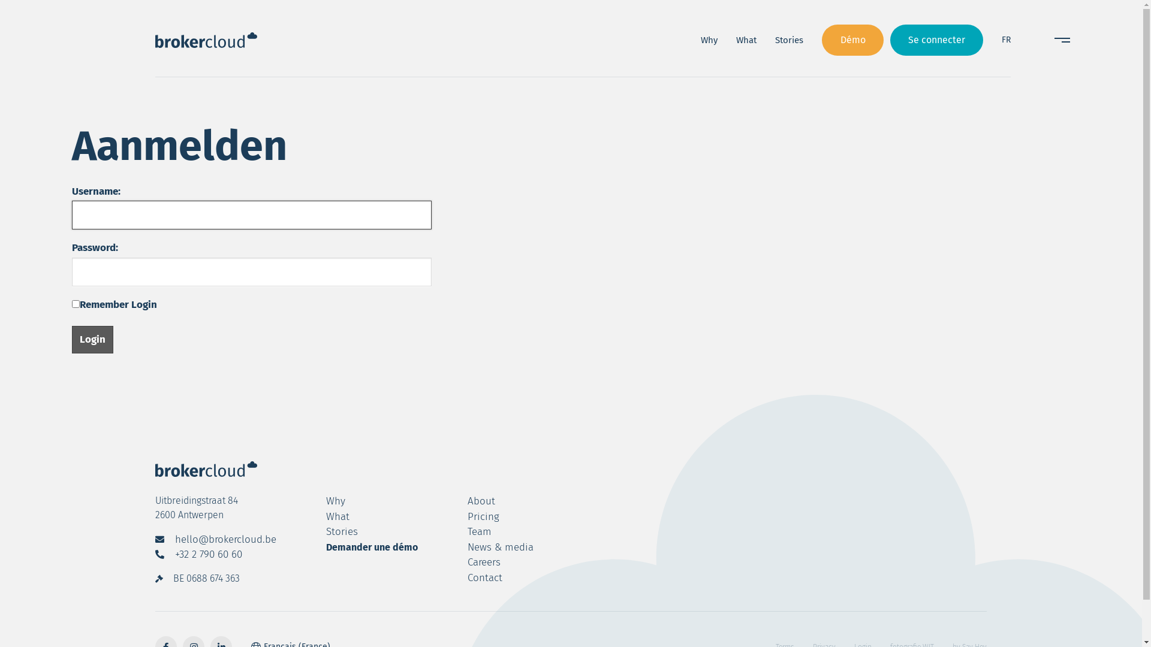 The height and width of the screenshot is (647, 1151). Describe the element at coordinates (338, 517) in the screenshot. I see `what` at that location.